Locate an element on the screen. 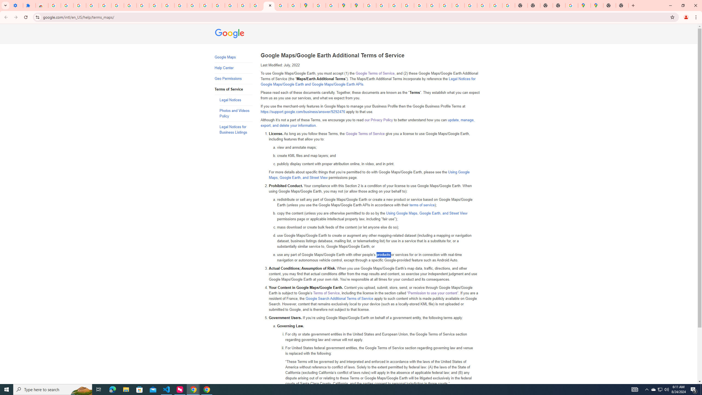 The width and height of the screenshot is (702, 395). New Tab is located at coordinates (622, 5).